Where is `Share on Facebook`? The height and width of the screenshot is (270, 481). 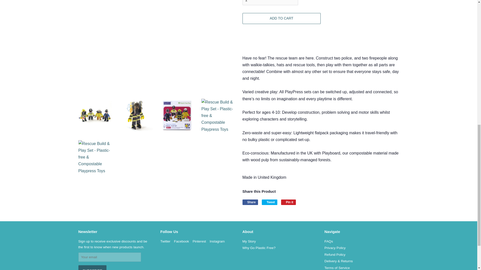 Share on Facebook is located at coordinates (250, 202).